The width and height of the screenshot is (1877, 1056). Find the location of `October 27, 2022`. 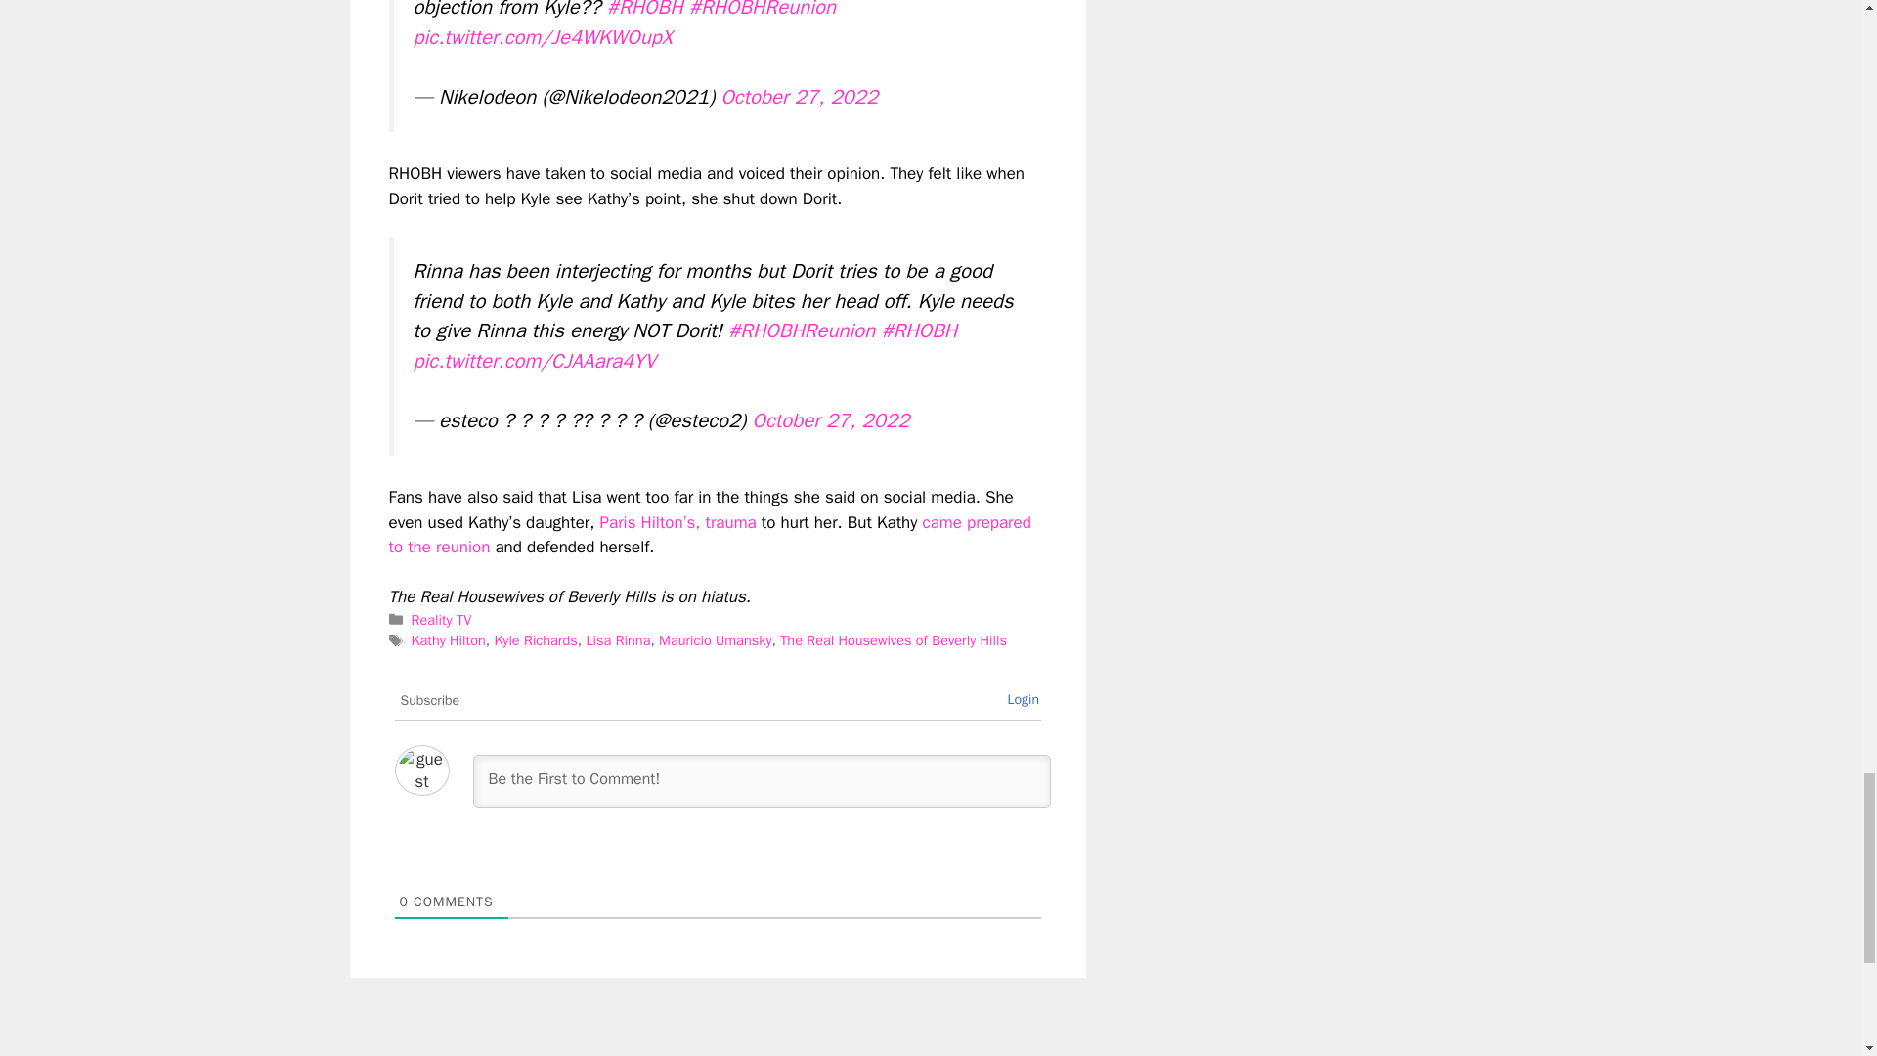

October 27, 2022 is located at coordinates (831, 419).